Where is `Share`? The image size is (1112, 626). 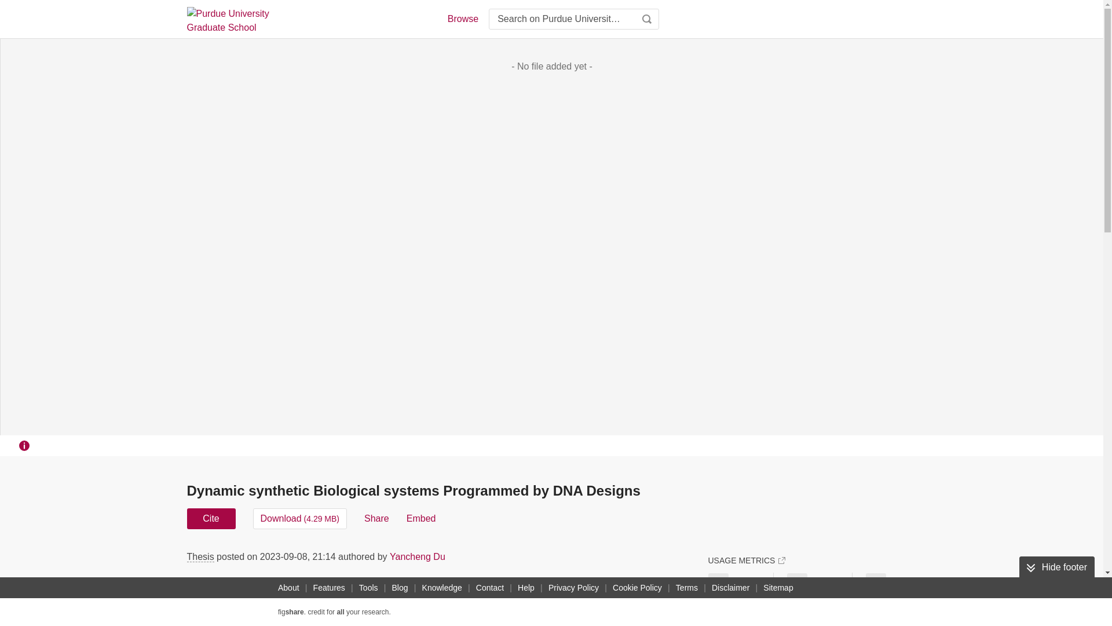 Share is located at coordinates (376, 518).